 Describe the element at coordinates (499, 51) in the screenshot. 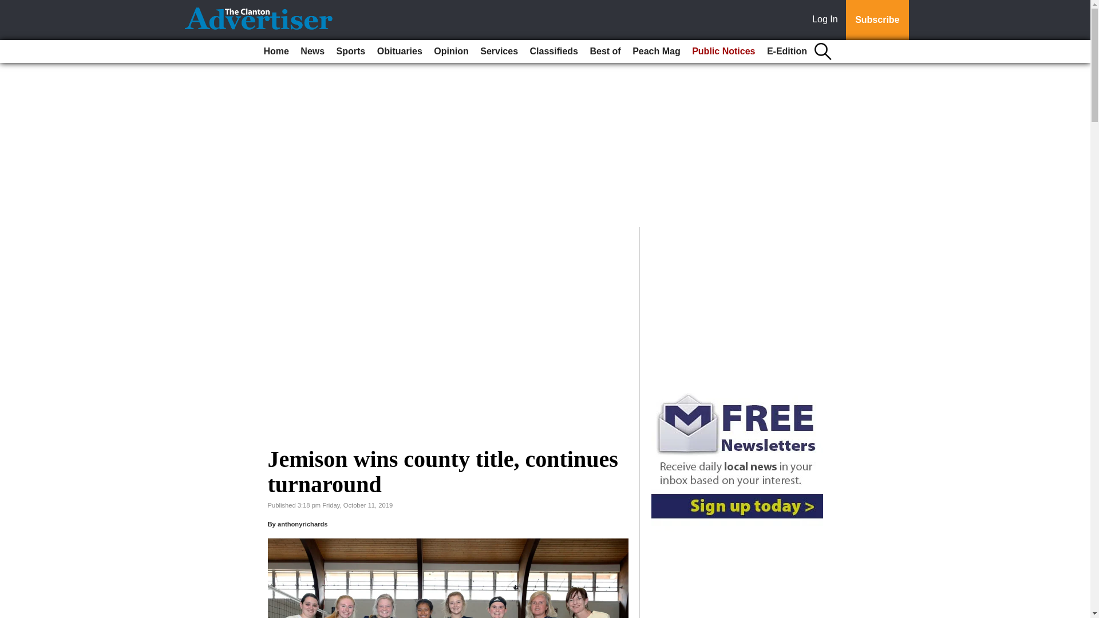

I see `Services` at that location.